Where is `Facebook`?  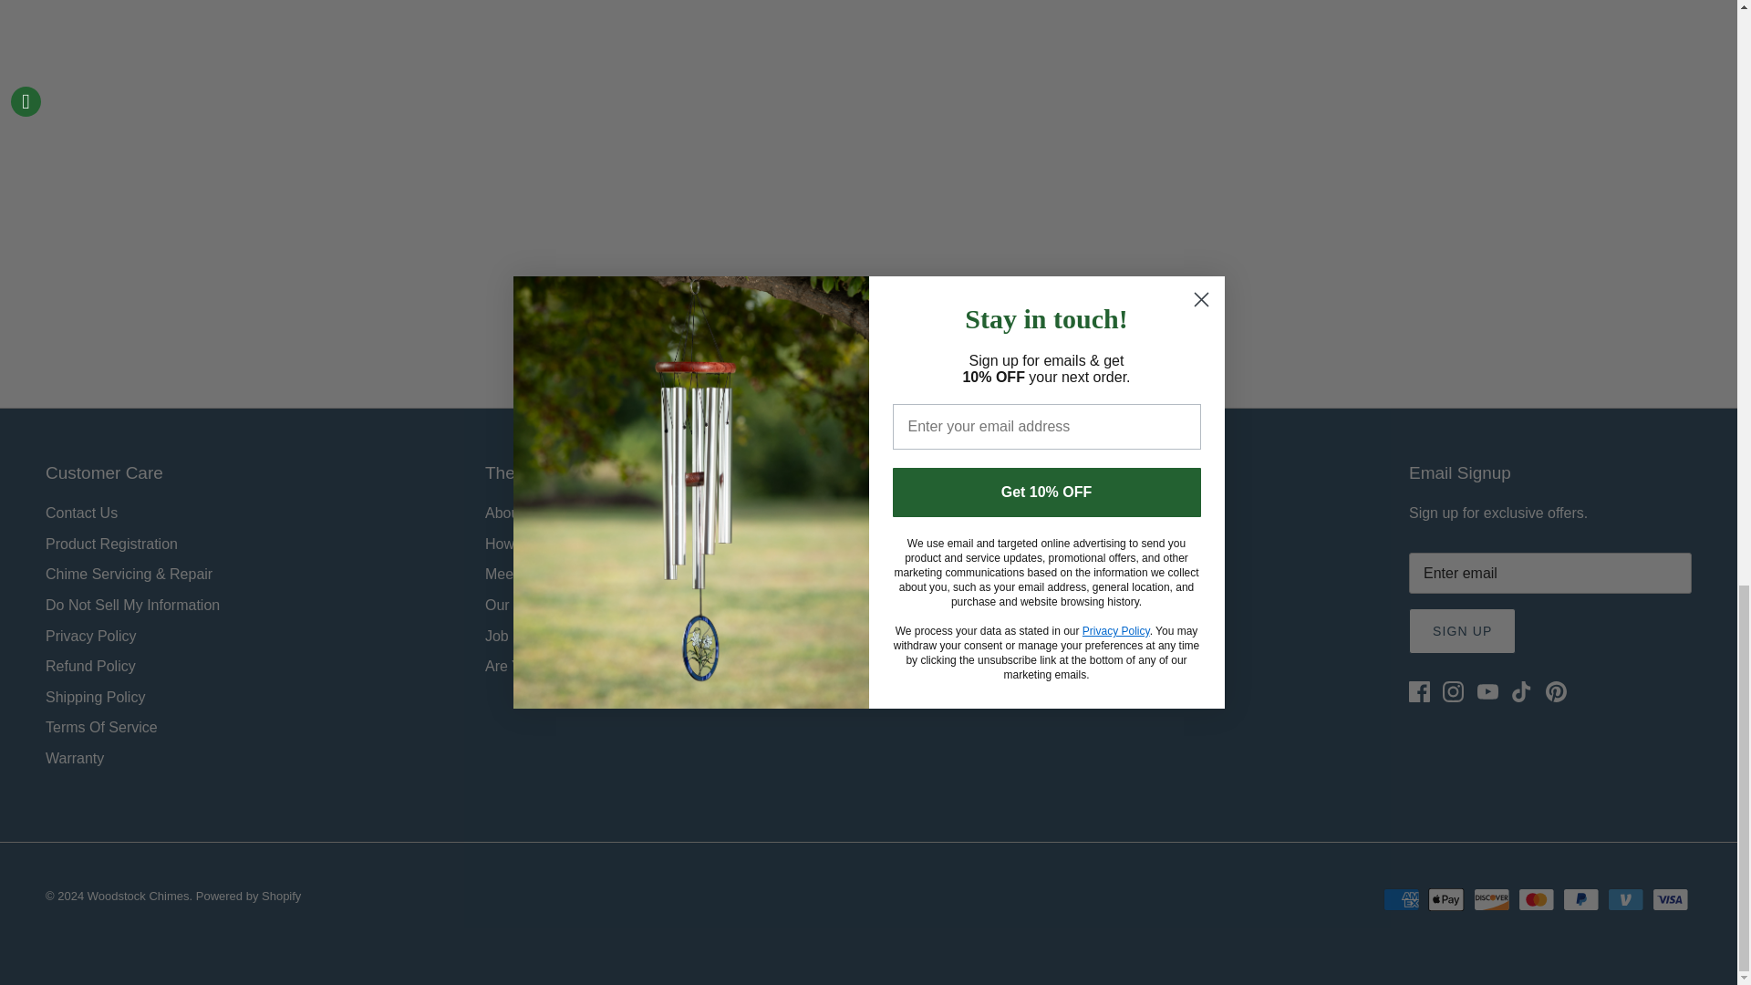
Facebook is located at coordinates (1419, 691).